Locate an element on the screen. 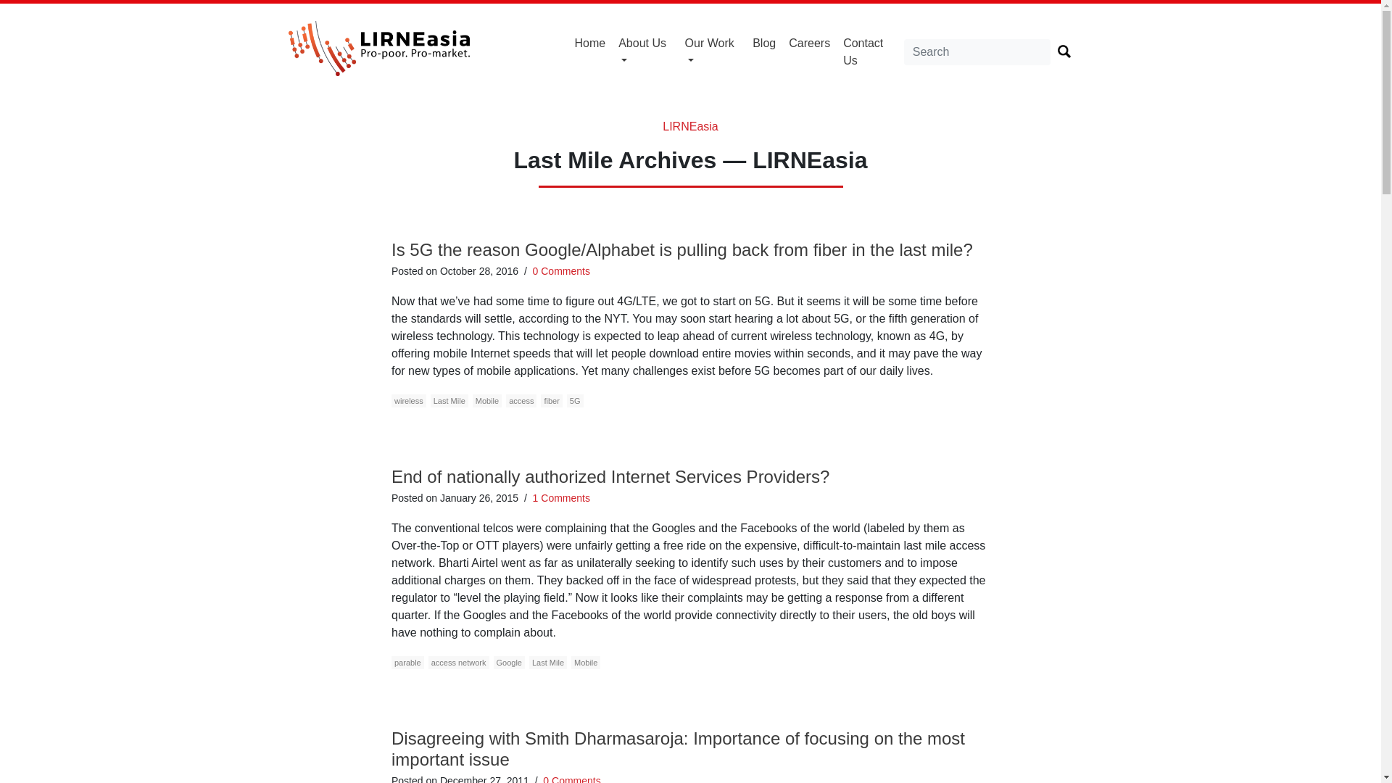 Image resolution: width=1392 pixels, height=783 pixels. Contact us is located at coordinates (870, 51).